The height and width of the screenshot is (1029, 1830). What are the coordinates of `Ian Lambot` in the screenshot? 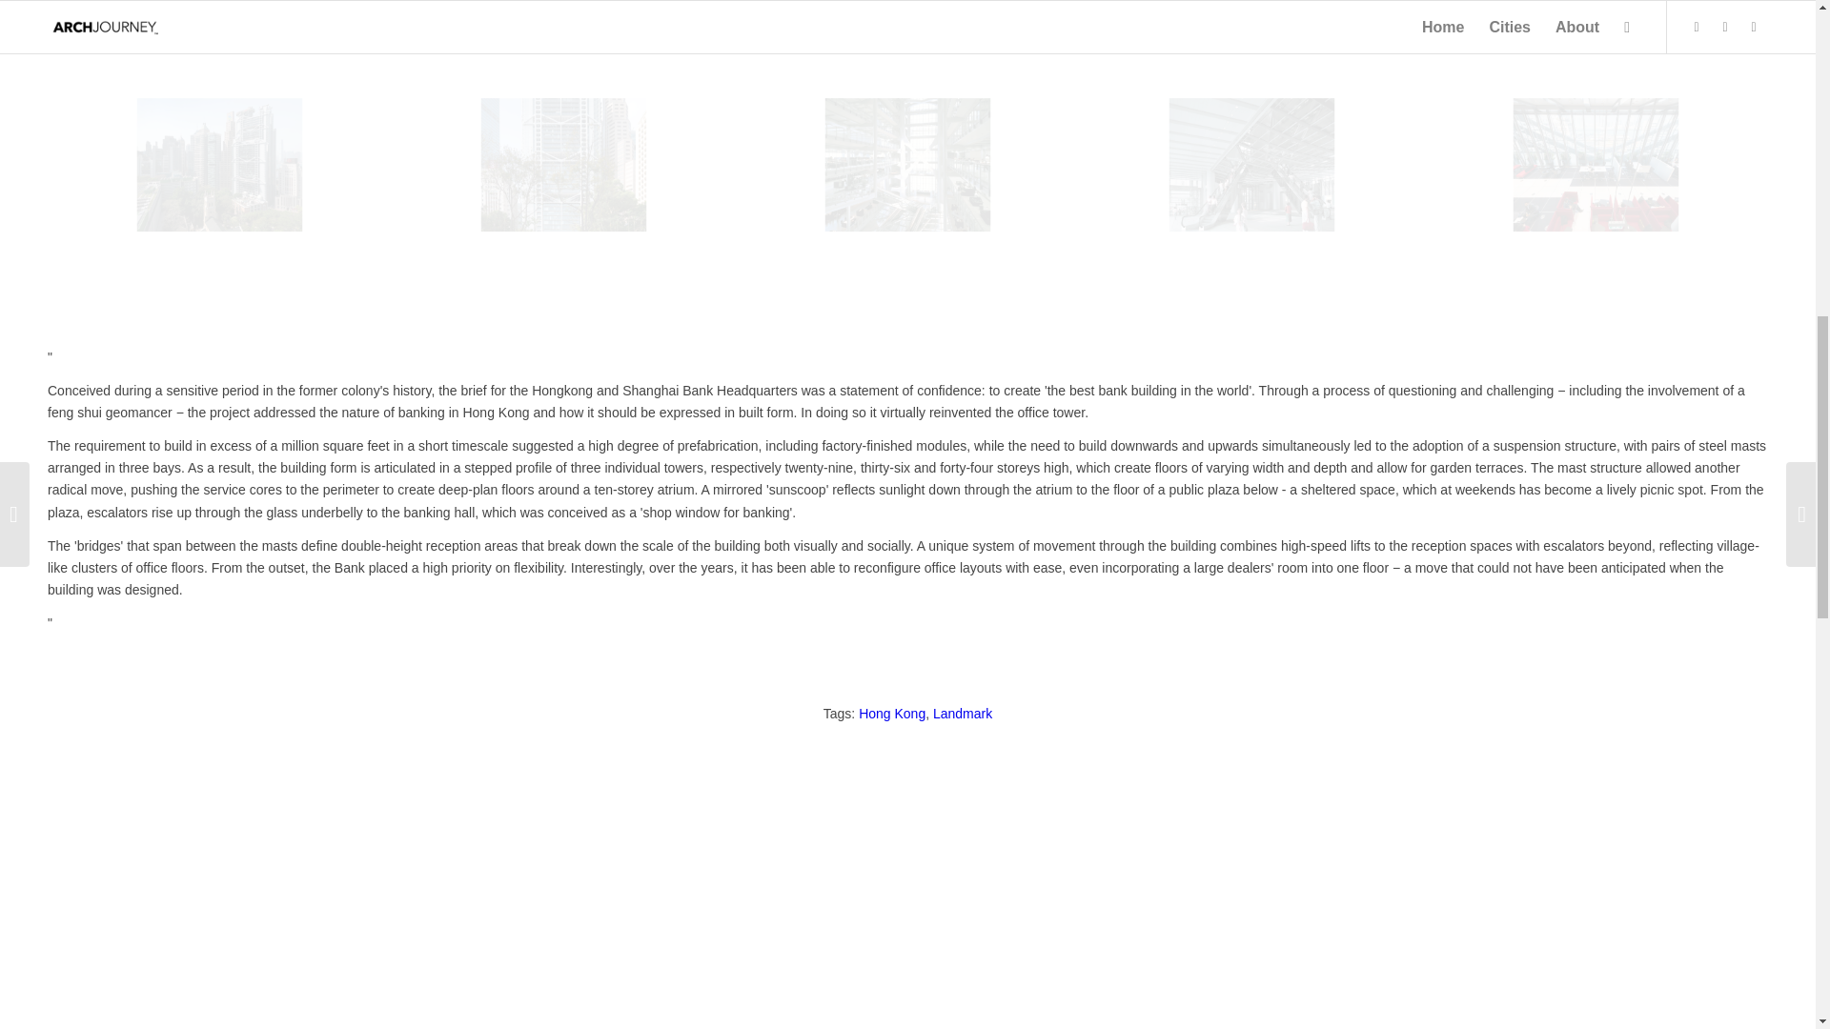 It's located at (1250, 164).